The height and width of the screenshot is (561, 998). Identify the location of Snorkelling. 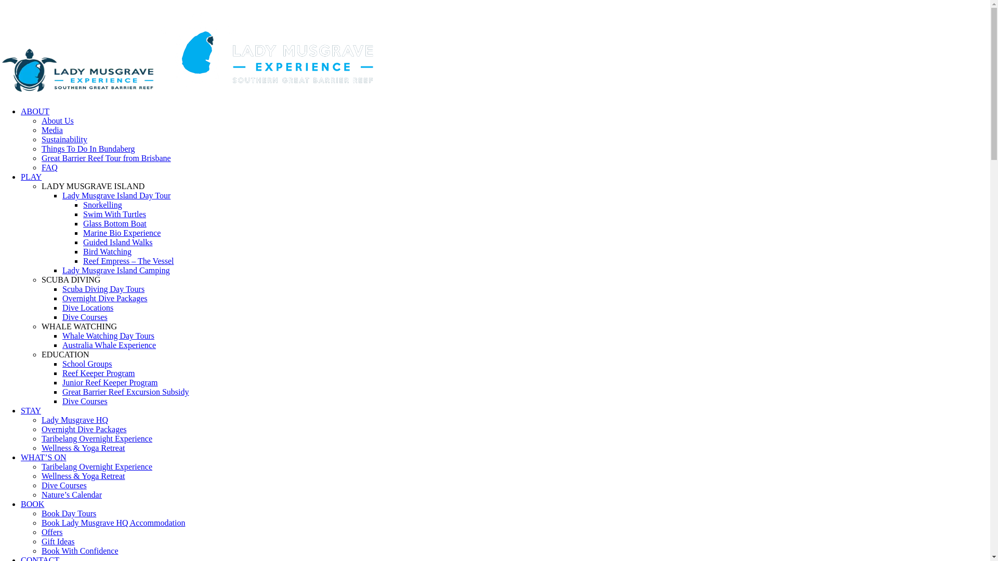
(103, 205).